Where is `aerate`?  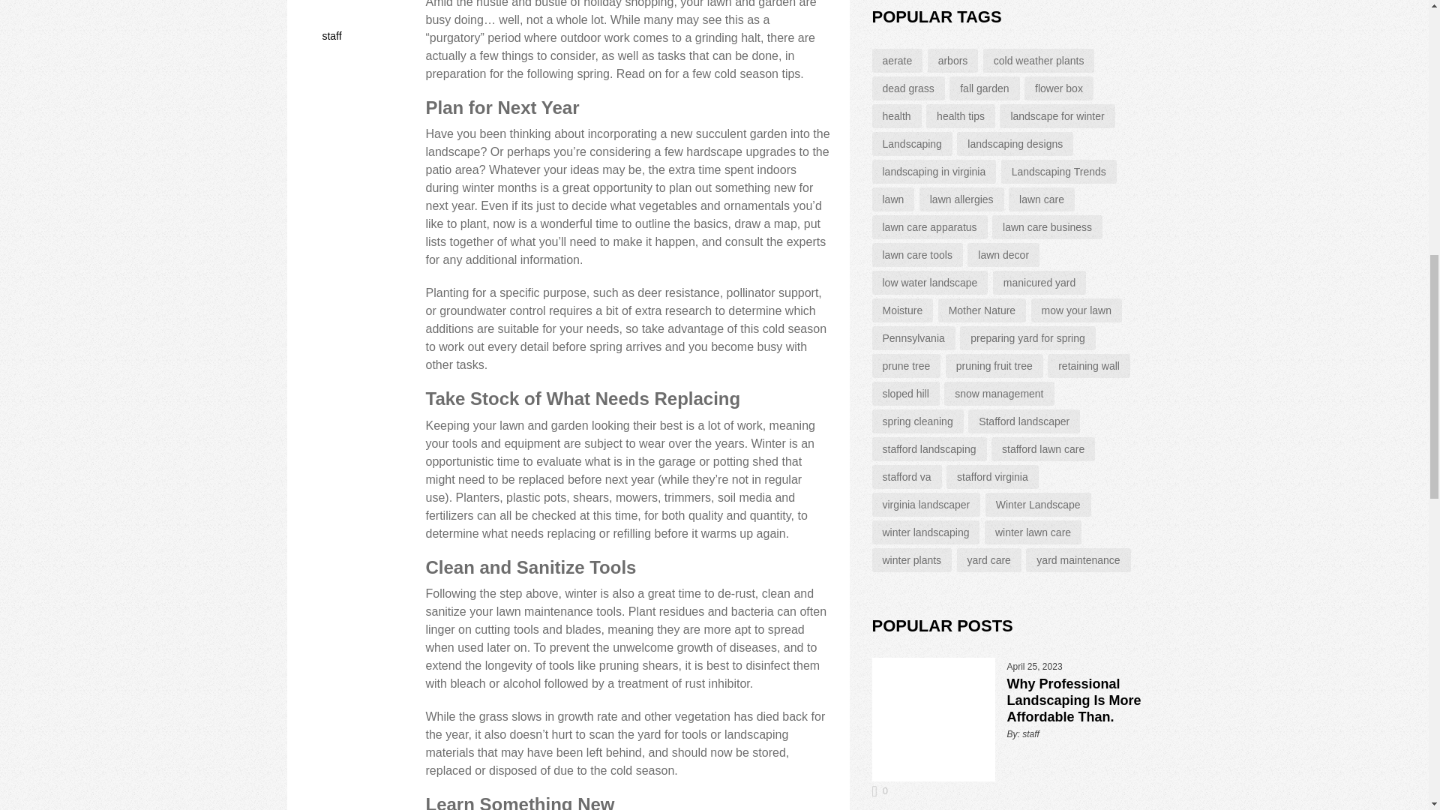
aerate is located at coordinates (897, 60).